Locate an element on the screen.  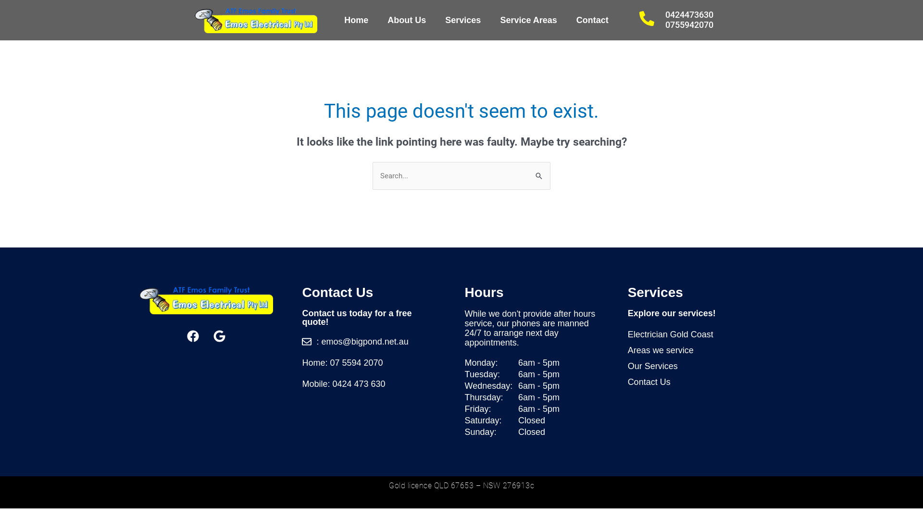
Electrician Gold Coast is located at coordinates (706, 334).